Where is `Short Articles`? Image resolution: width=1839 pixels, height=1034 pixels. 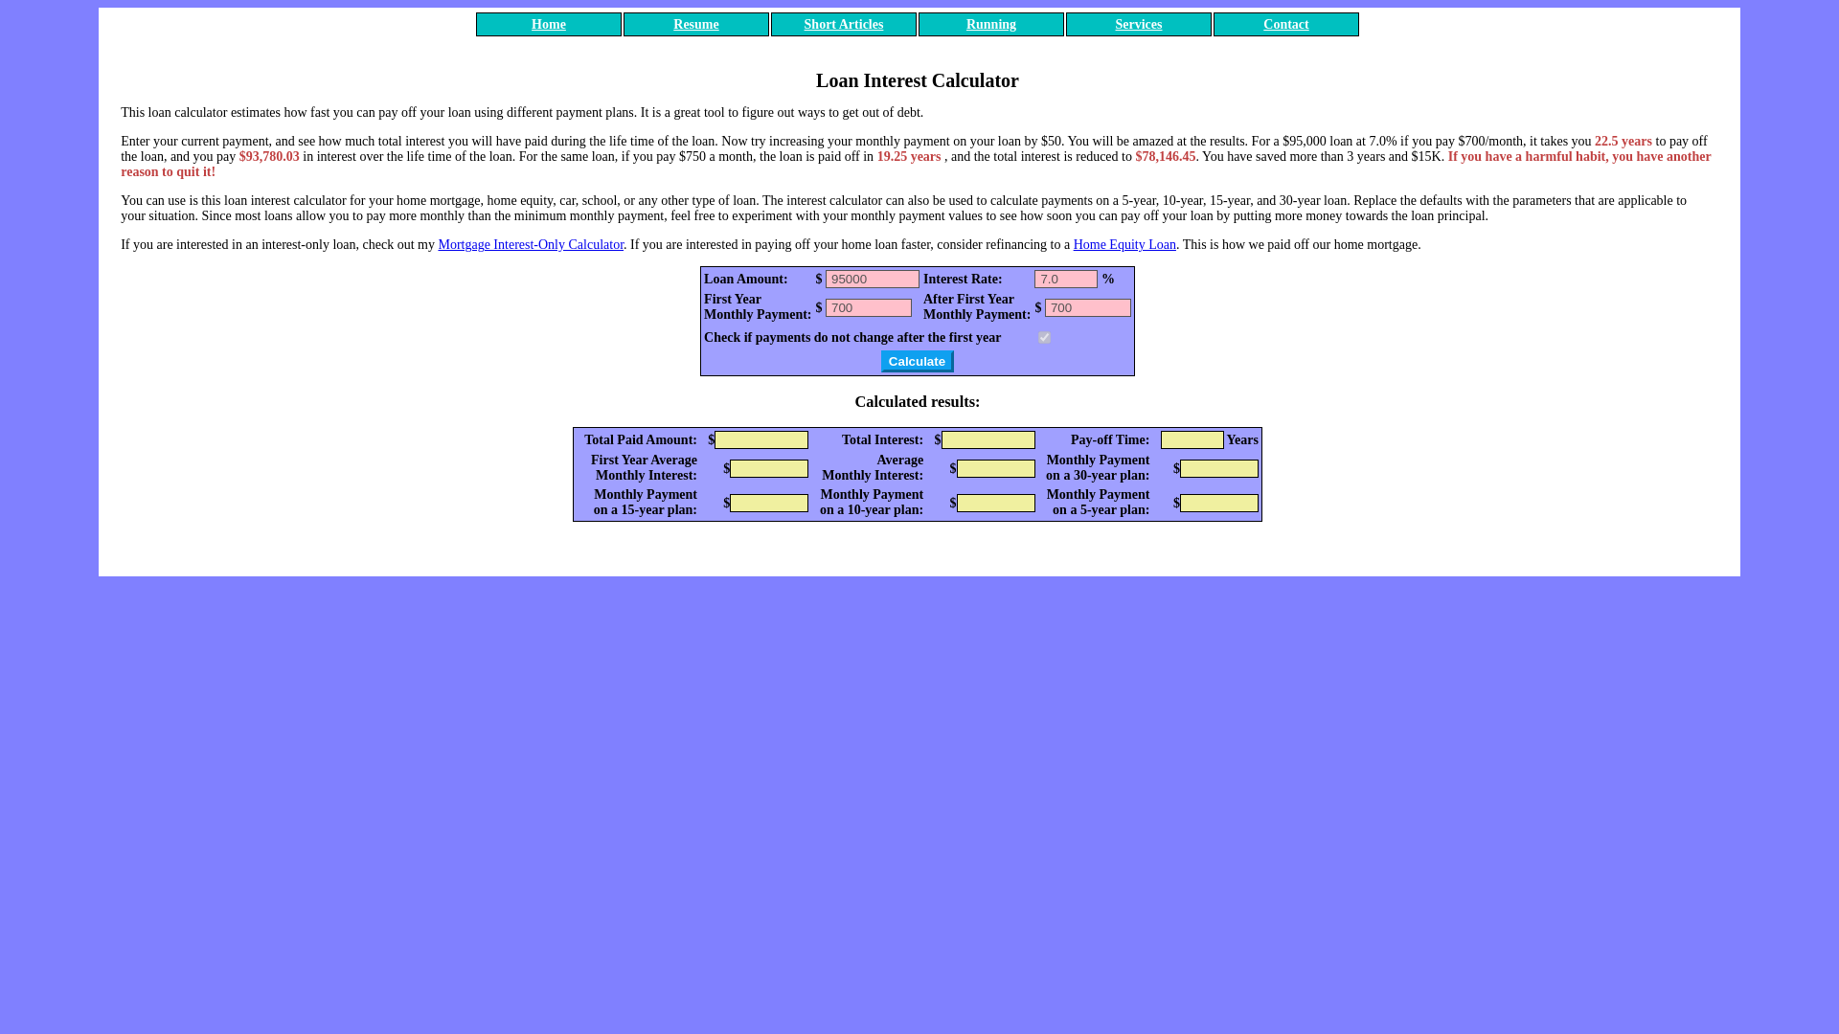
Short Articles is located at coordinates (845, 25).